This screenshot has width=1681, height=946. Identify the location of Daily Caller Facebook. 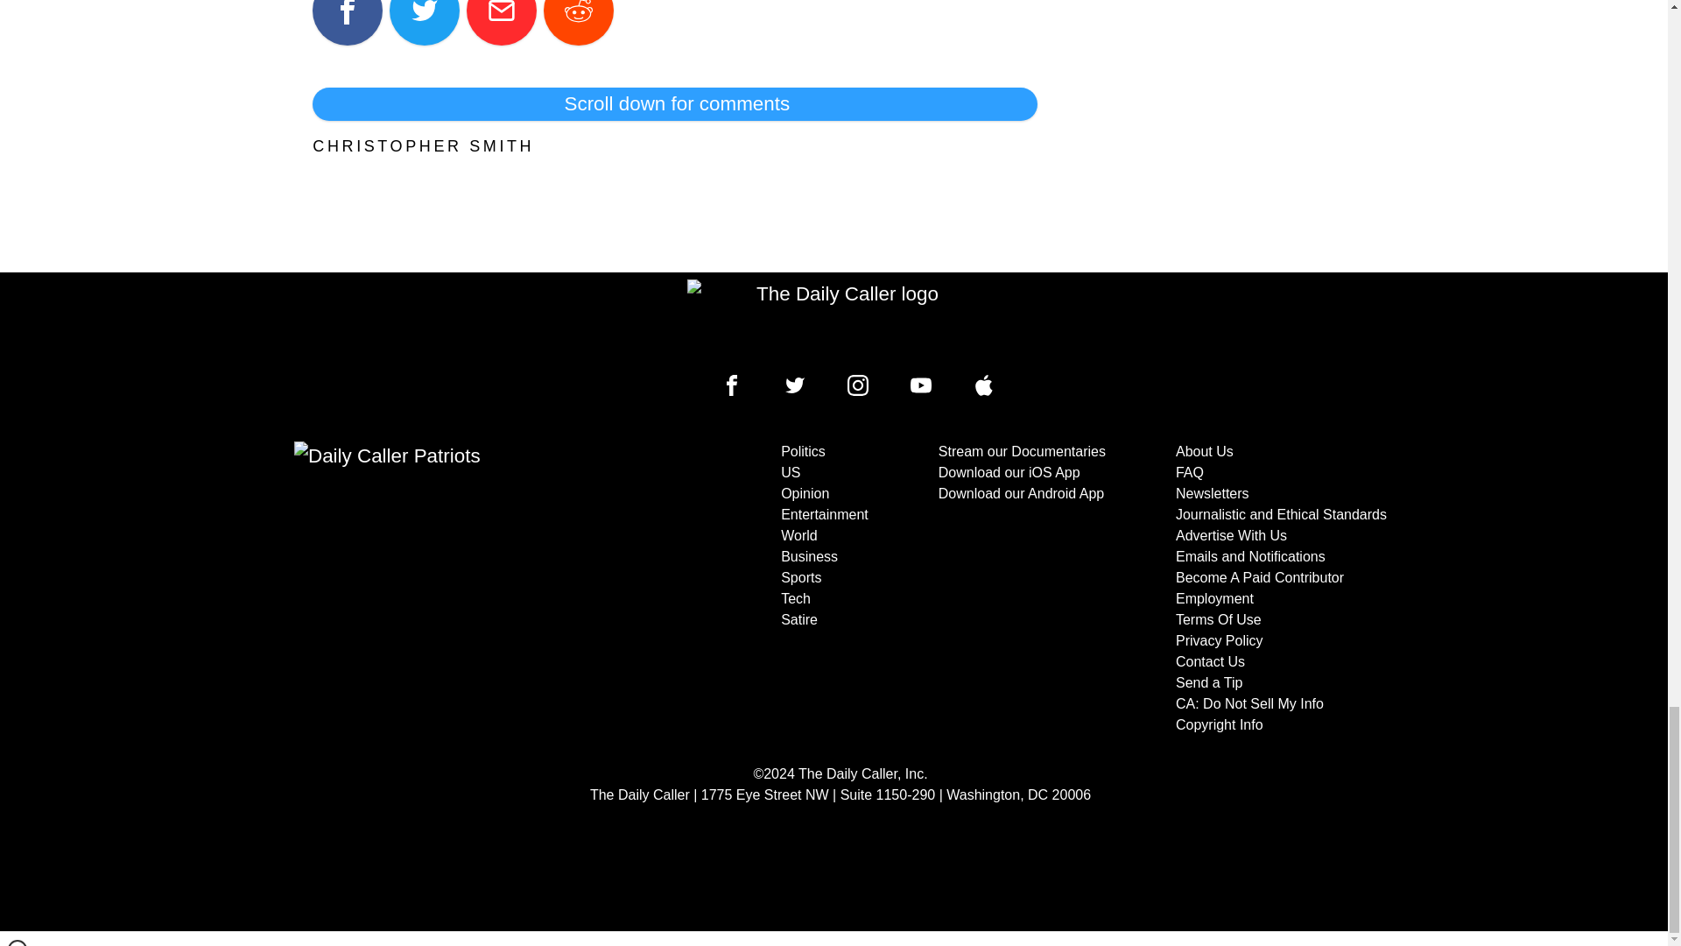
(732, 385).